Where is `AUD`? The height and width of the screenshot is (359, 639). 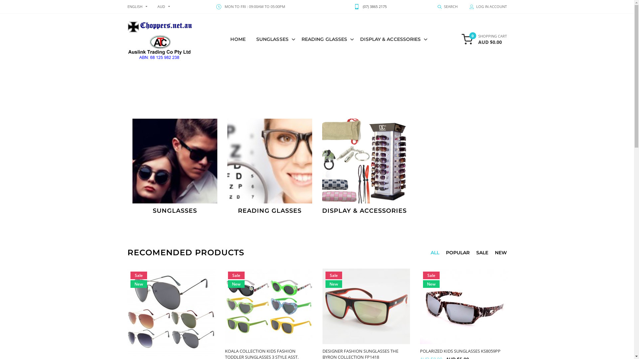
AUD is located at coordinates (161, 7).